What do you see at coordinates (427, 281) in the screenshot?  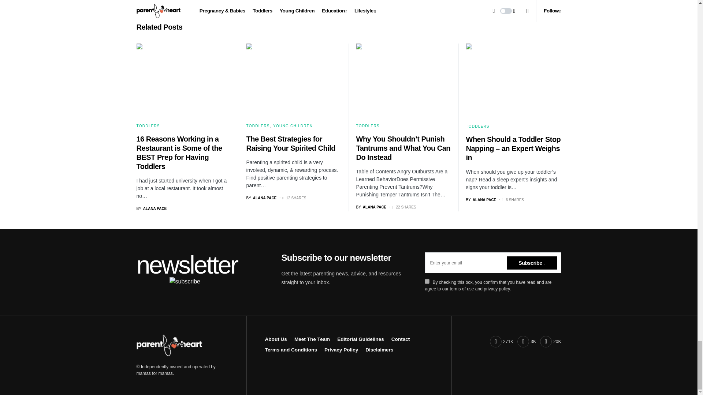 I see `on` at bounding box center [427, 281].